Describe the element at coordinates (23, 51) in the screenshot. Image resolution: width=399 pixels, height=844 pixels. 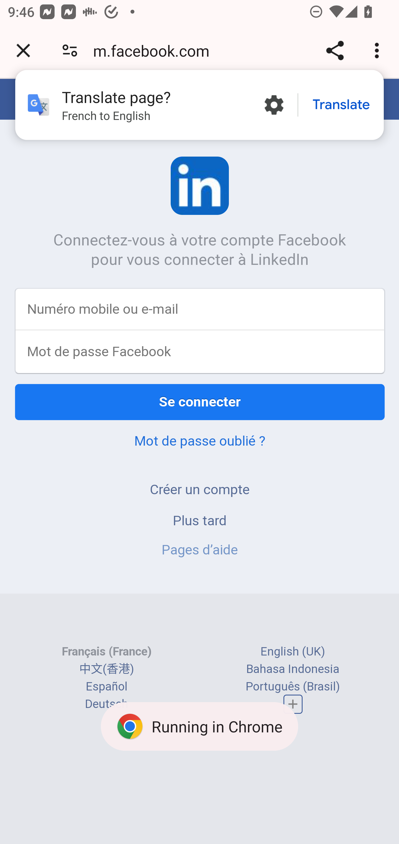
I see `Close tab` at that location.